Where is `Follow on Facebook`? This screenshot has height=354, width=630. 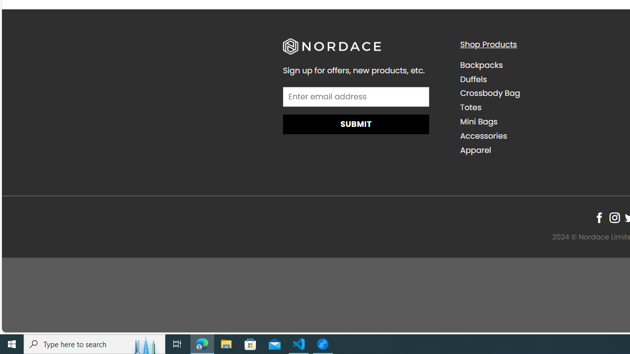 Follow on Facebook is located at coordinates (599, 217).